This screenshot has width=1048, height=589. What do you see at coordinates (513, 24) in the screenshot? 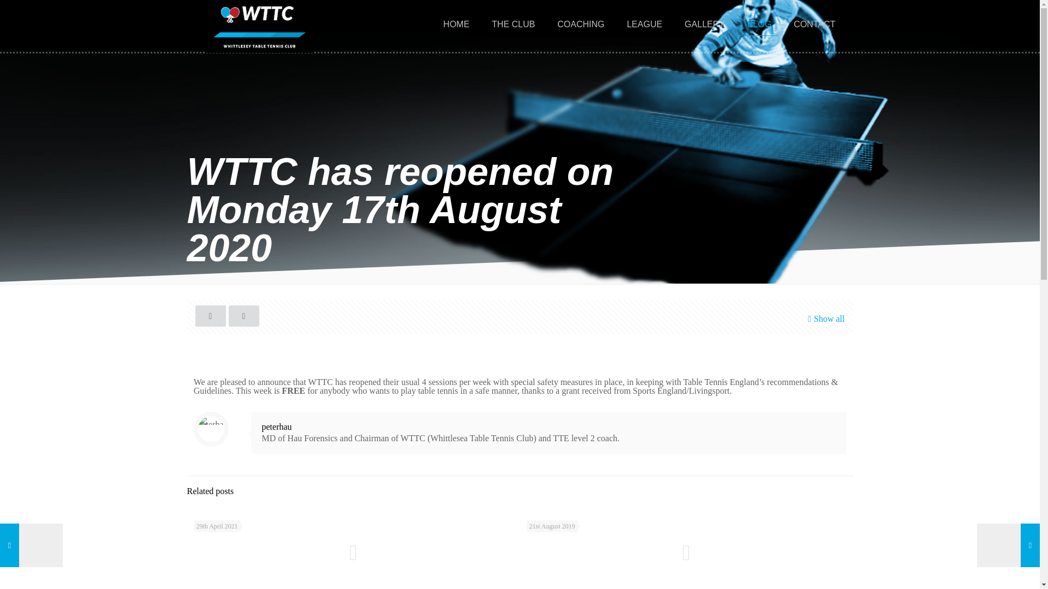
I see `THE CLUB` at bounding box center [513, 24].